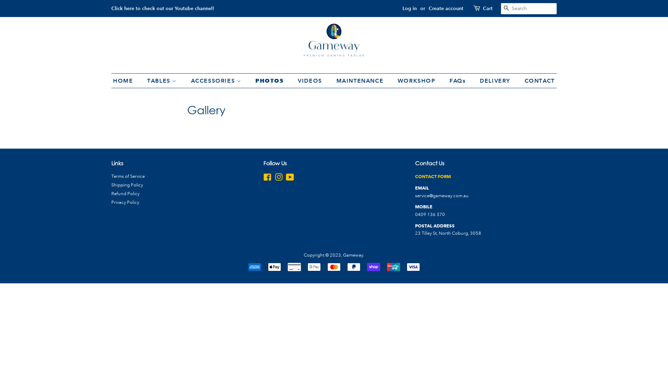 The height and width of the screenshot is (375, 668). What do you see at coordinates (127, 81) in the screenshot?
I see `HOME` at bounding box center [127, 81].